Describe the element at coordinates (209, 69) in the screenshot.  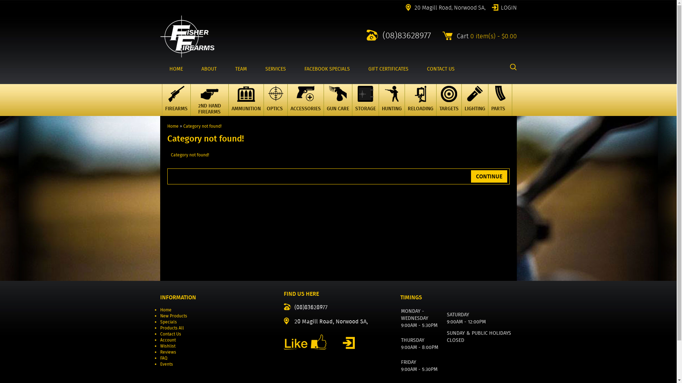
I see `ABOUT` at that location.